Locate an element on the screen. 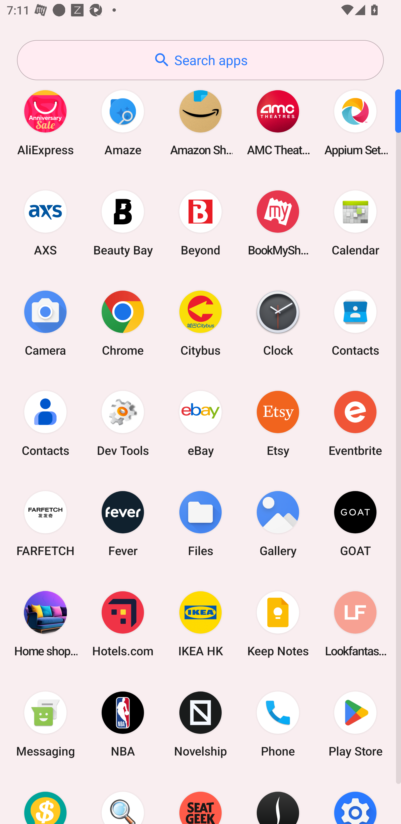 The image size is (401, 824). Appium Settings is located at coordinates (355, 122).